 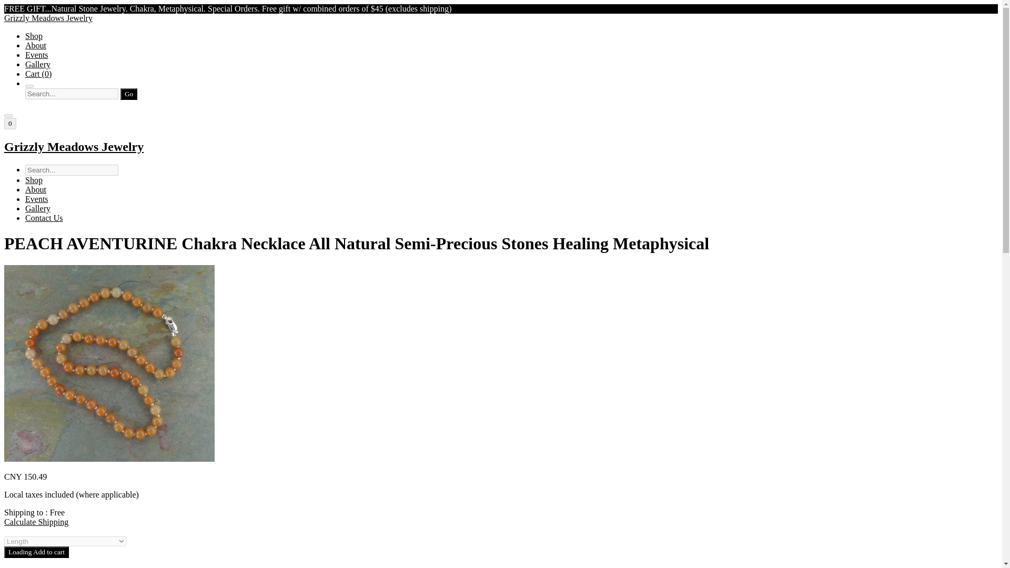 I want to click on About, so click(x=36, y=189).